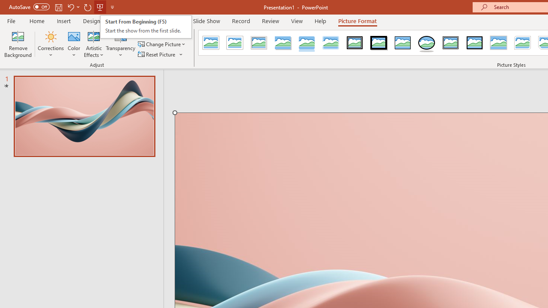  Describe the element at coordinates (235, 43) in the screenshot. I see `Beveled Matte, White` at that location.